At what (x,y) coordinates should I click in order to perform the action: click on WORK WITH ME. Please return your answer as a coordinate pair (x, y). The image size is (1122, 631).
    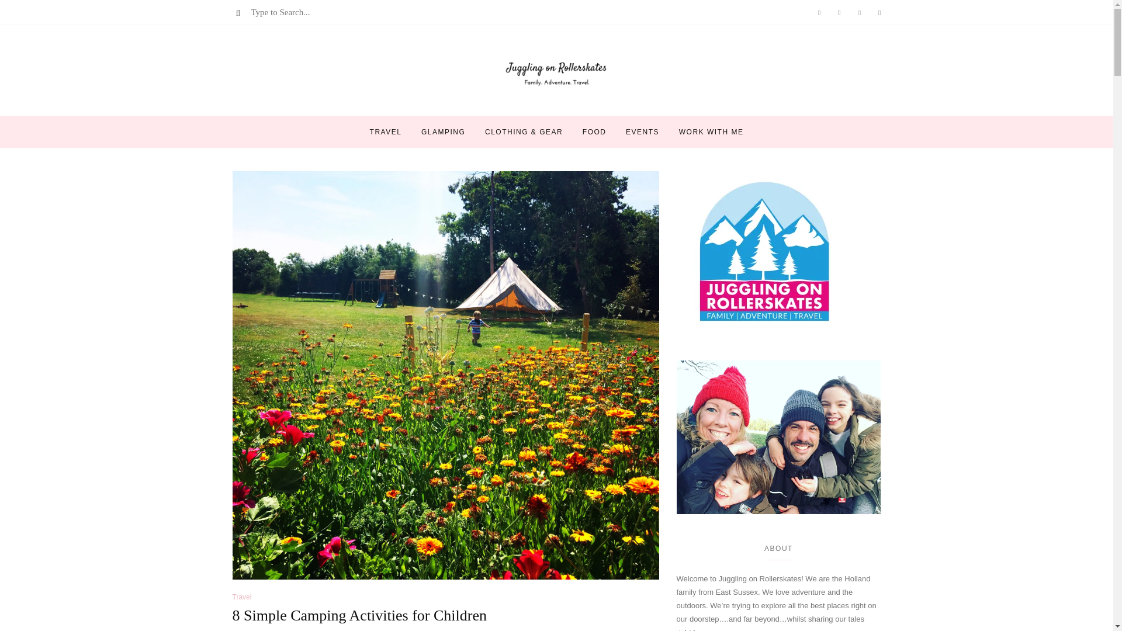
    Looking at the image, I should click on (711, 131).